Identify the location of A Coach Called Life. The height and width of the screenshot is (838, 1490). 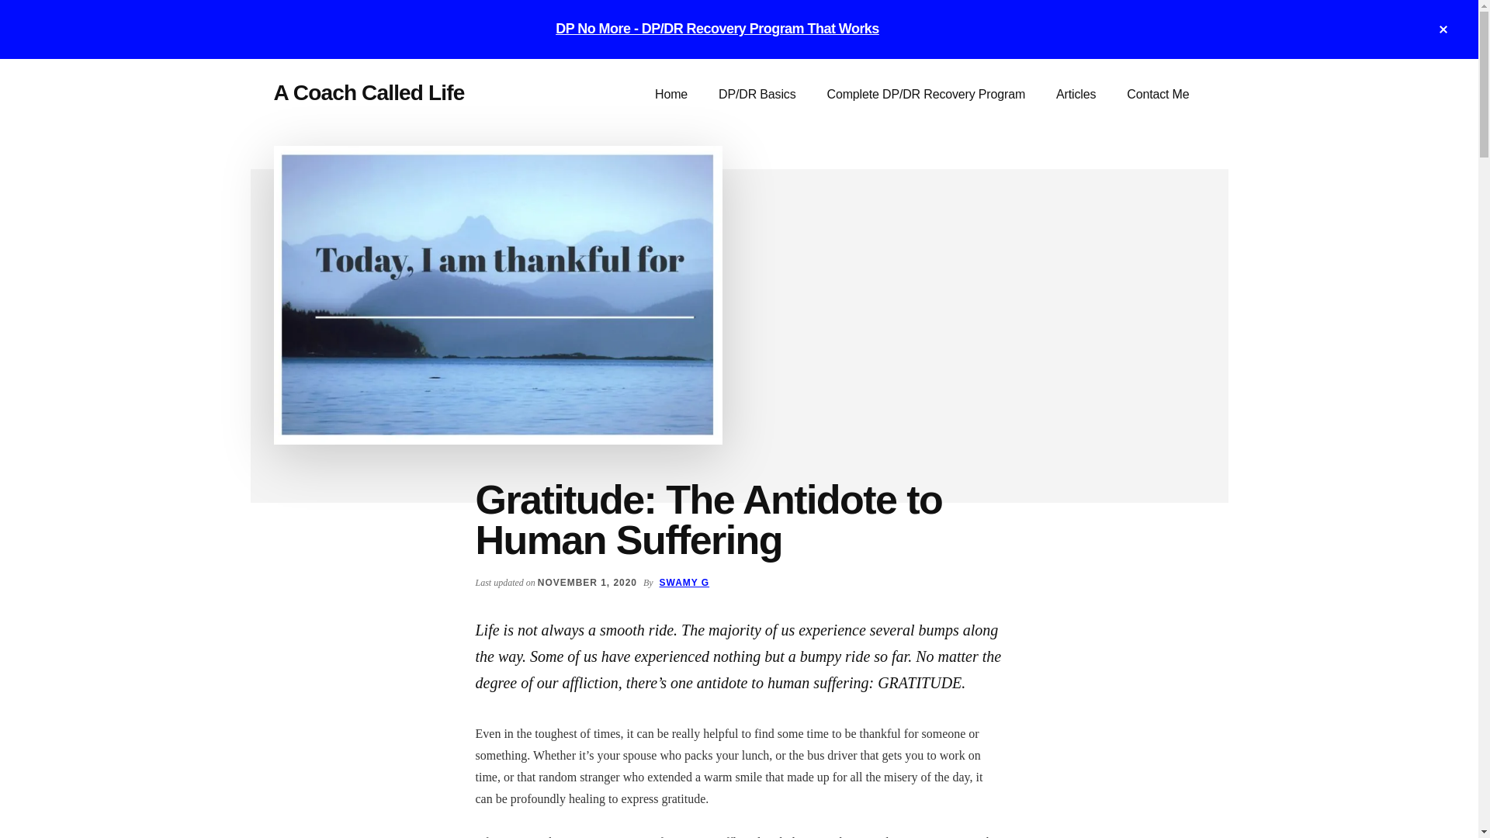
(368, 92).